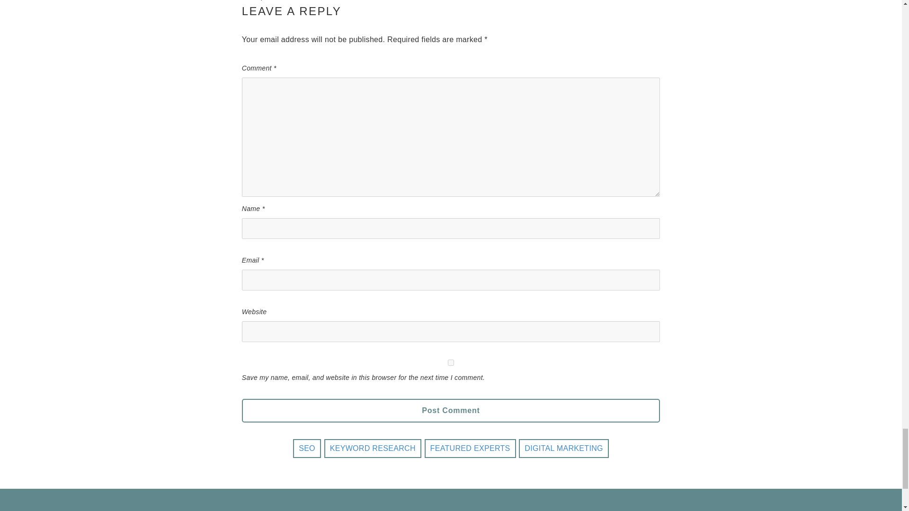  What do you see at coordinates (373, 448) in the screenshot?
I see `KEYWORD RESEARCH` at bounding box center [373, 448].